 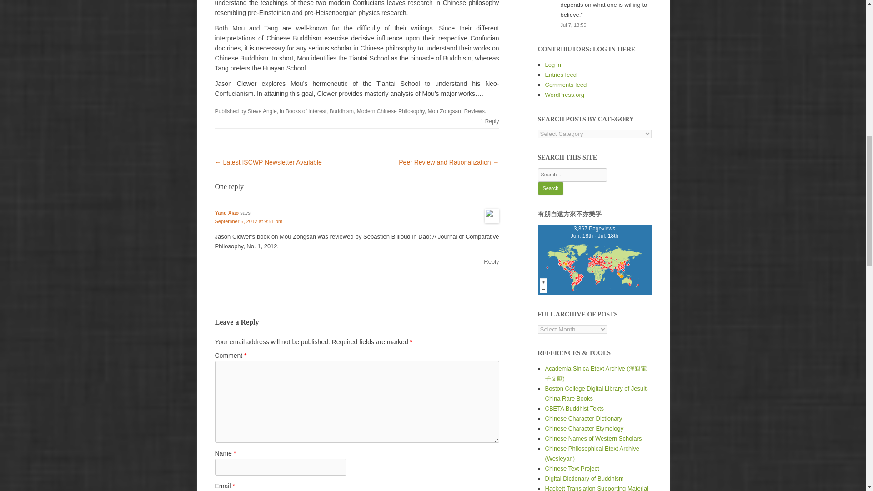 What do you see at coordinates (560, 75) in the screenshot?
I see `Entries feed` at bounding box center [560, 75].